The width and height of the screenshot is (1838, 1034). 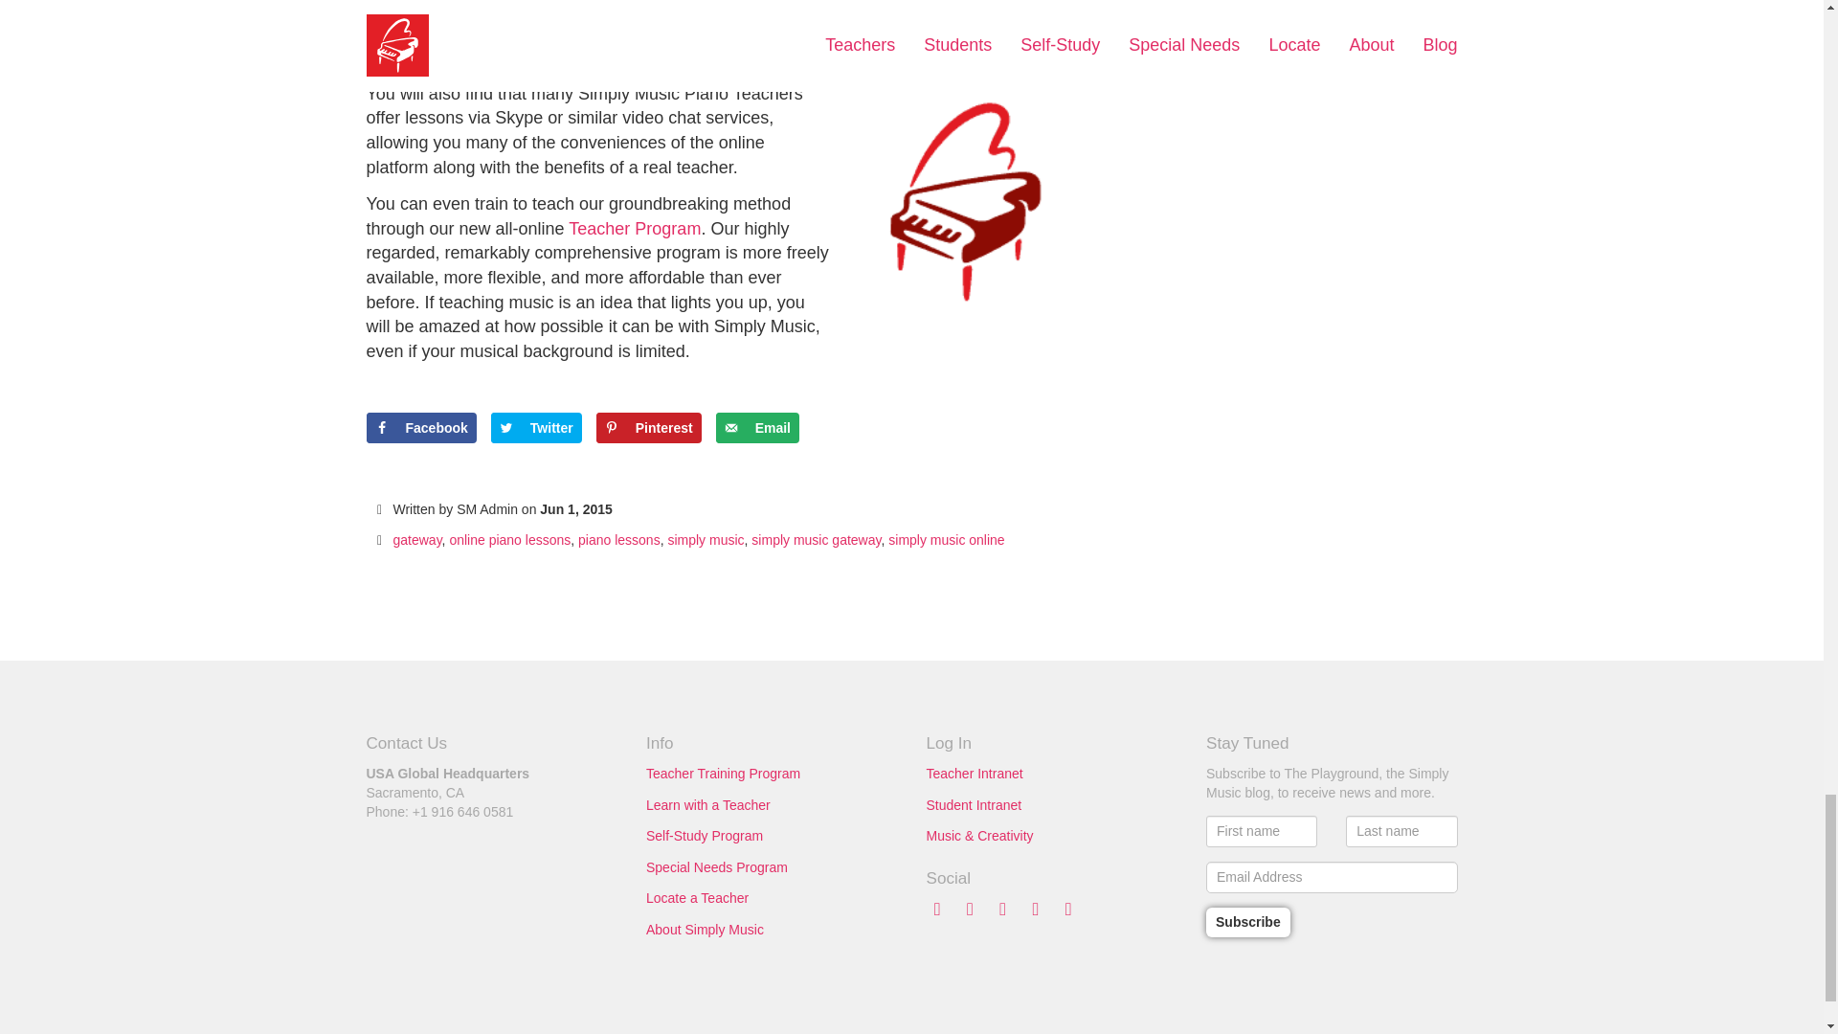 I want to click on gateway, so click(x=416, y=540).